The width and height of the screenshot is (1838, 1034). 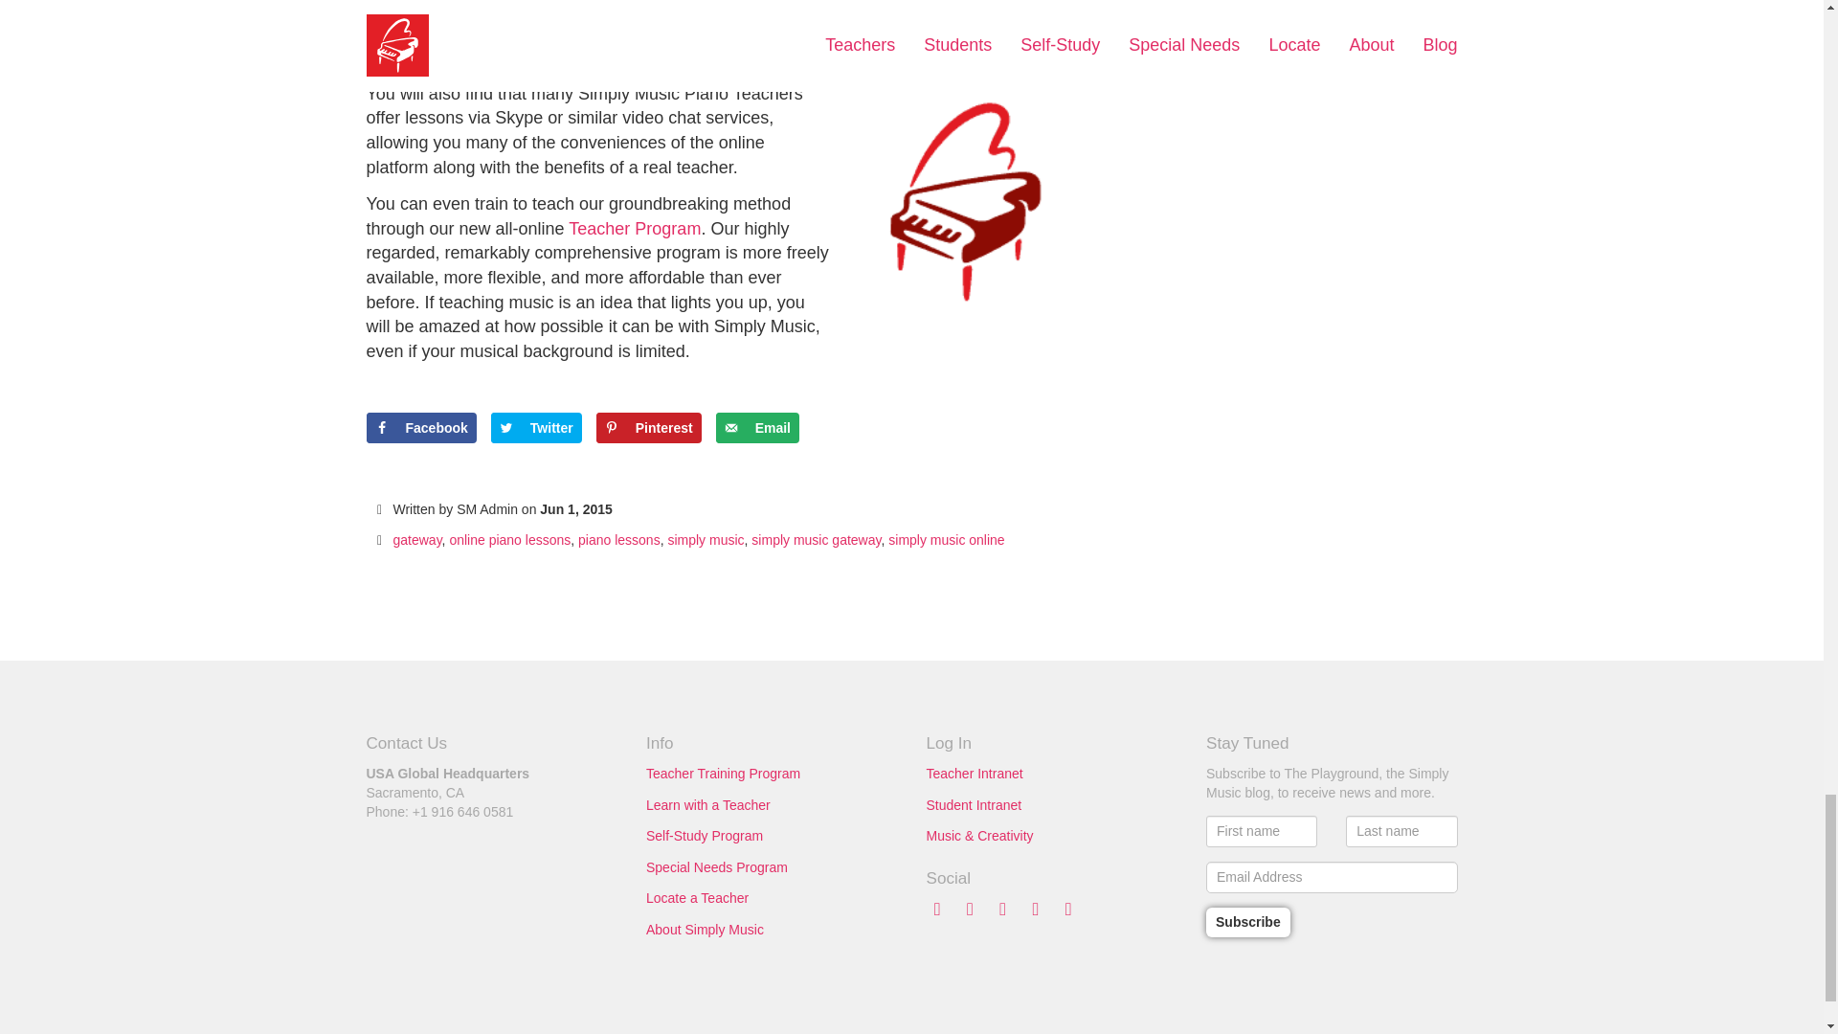 I want to click on gateway, so click(x=416, y=540).